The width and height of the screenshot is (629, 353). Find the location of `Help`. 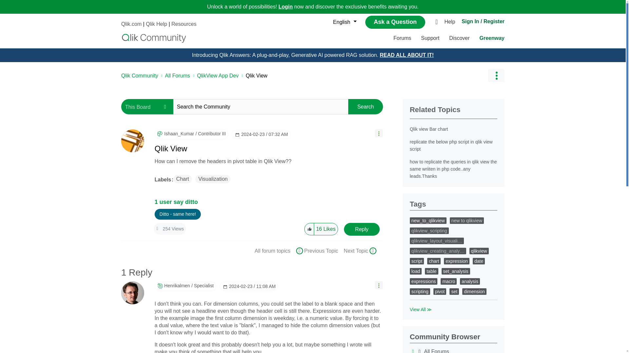

Help is located at coordinates (451, 22).